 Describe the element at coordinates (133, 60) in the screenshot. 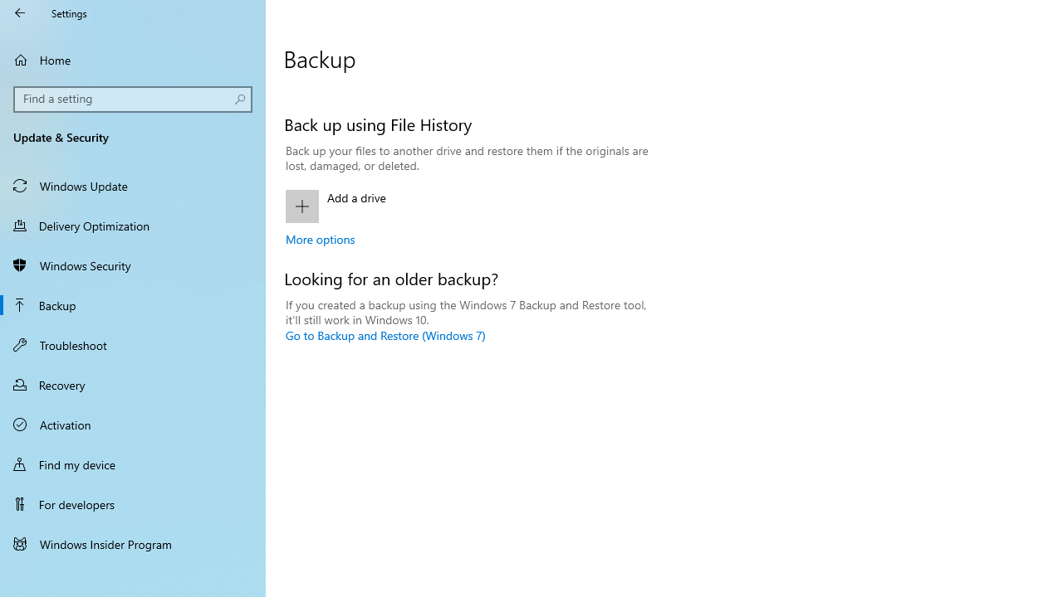

I see `Home` at that location.